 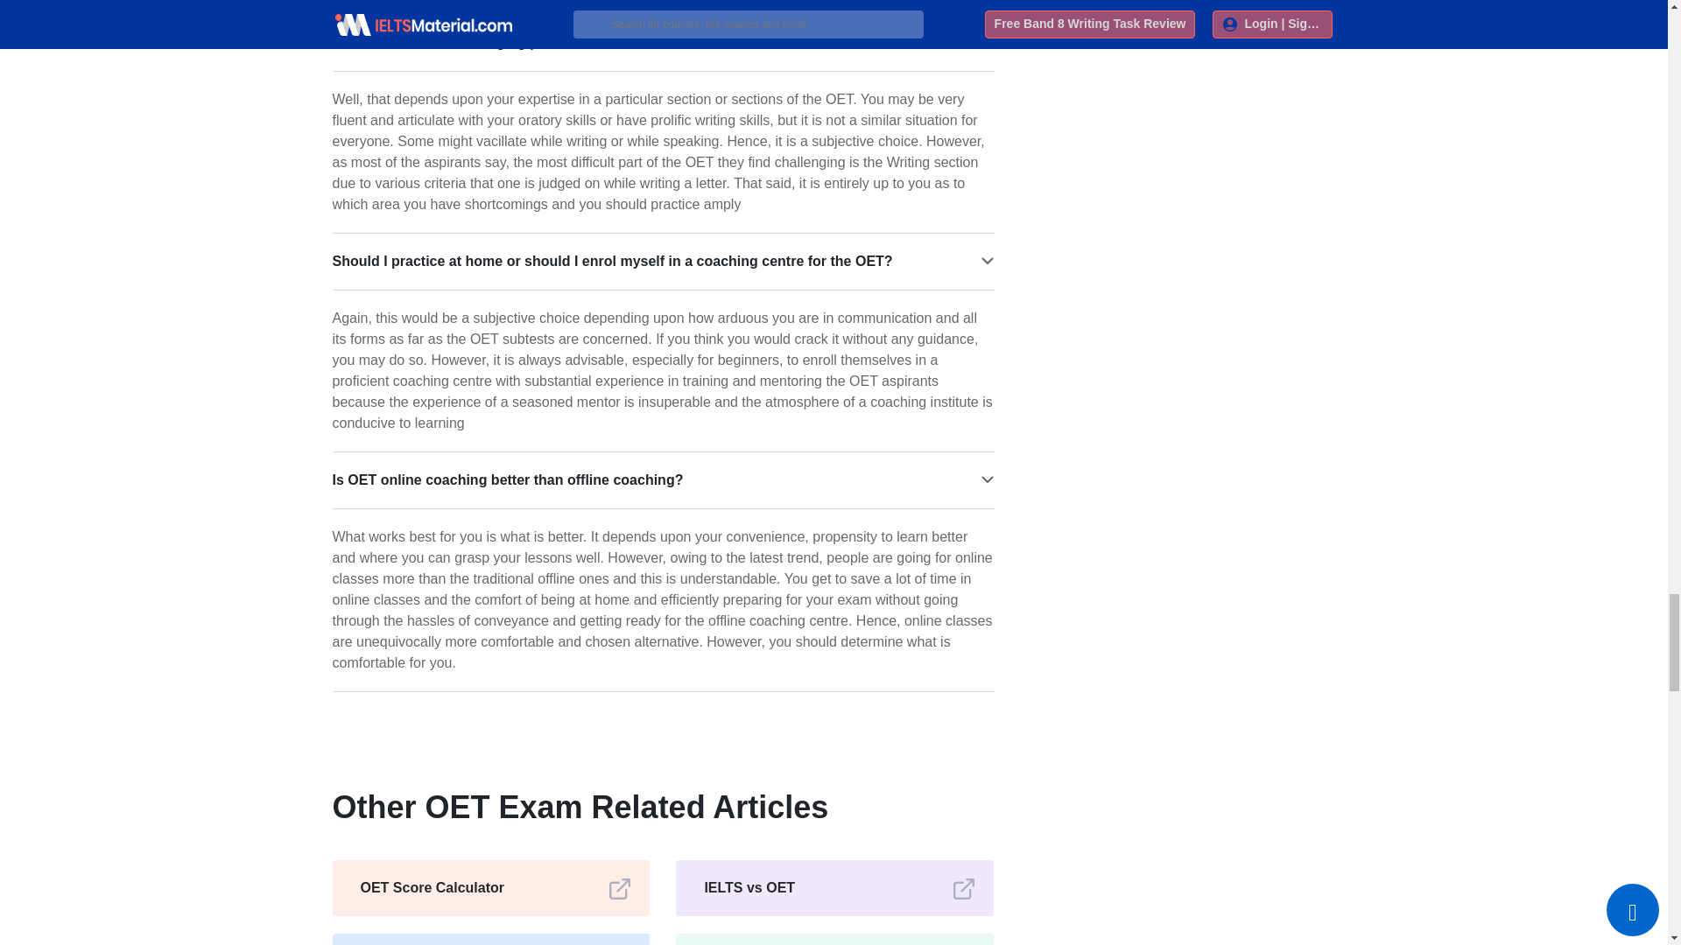 What do you see at coordinates (491, 887) in the screenshot?
I see `OET Score Calculator` at bounding box center [491, 887].